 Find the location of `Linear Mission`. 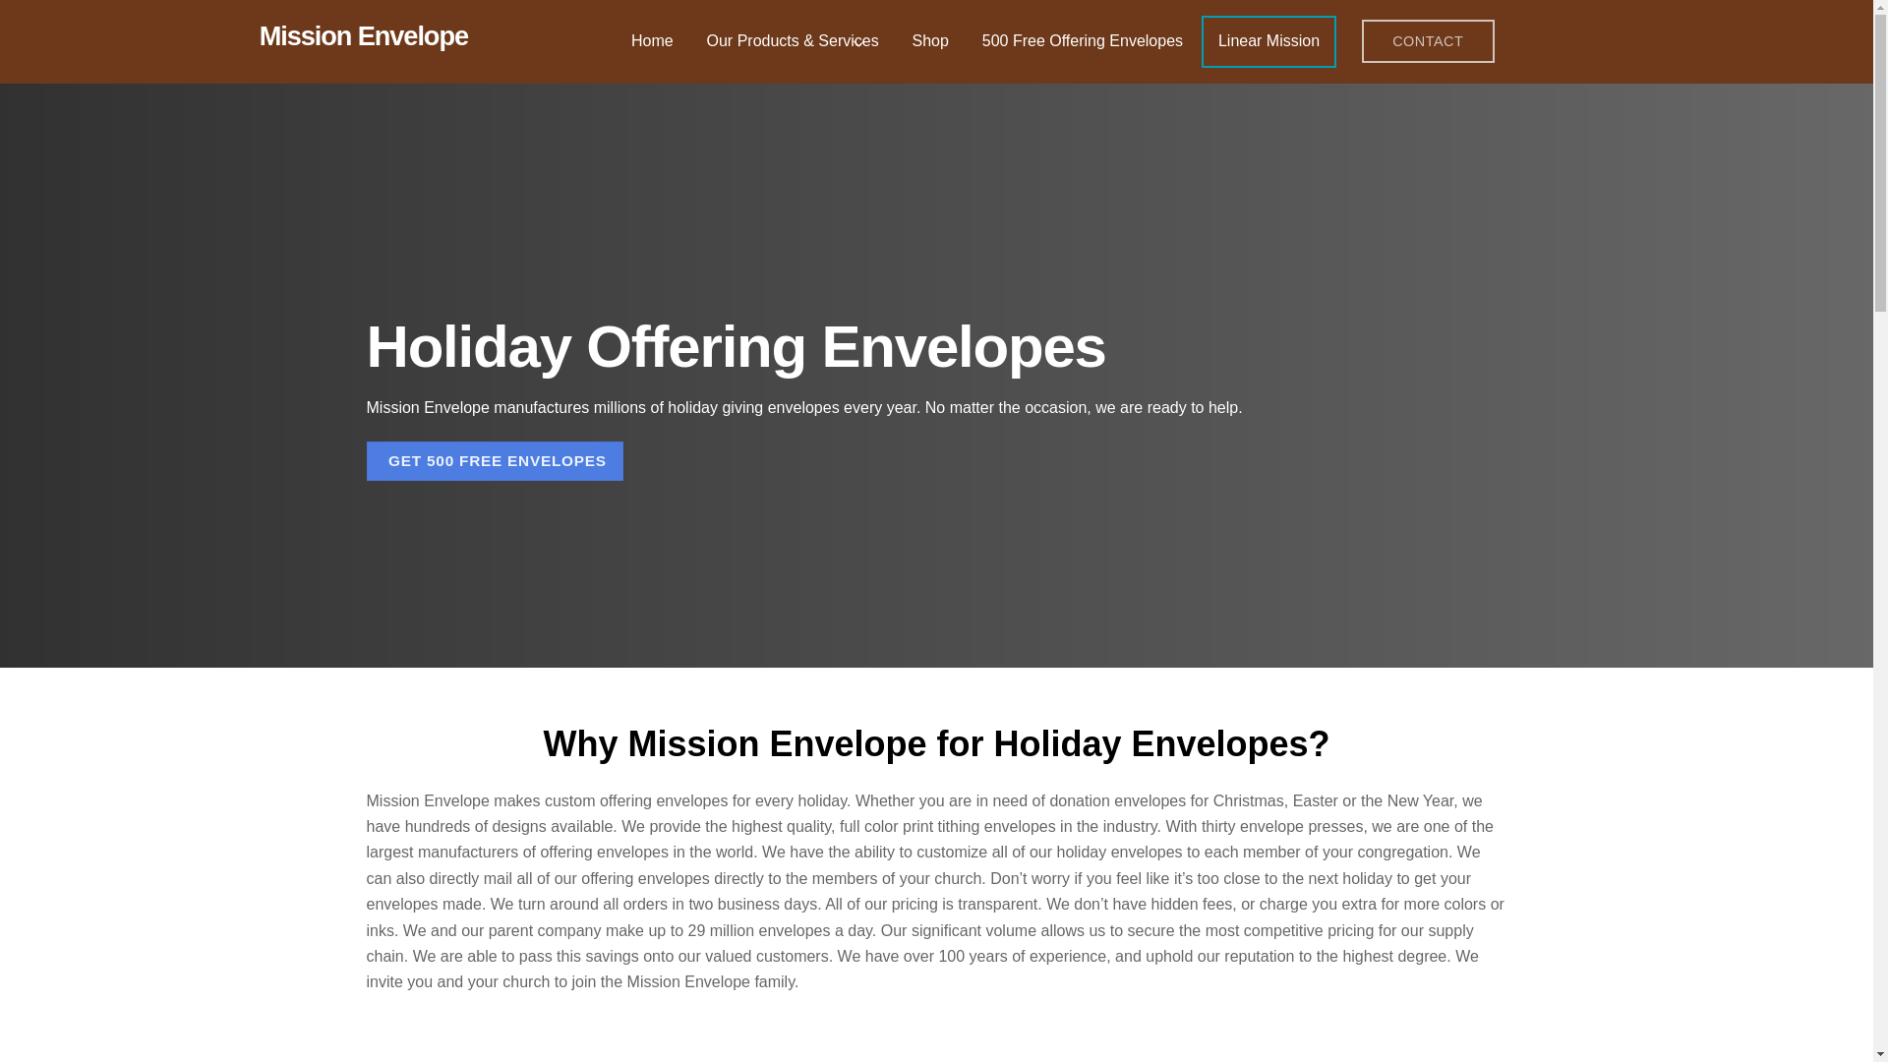

Linear Mission is located at coordinates (1268, 41).